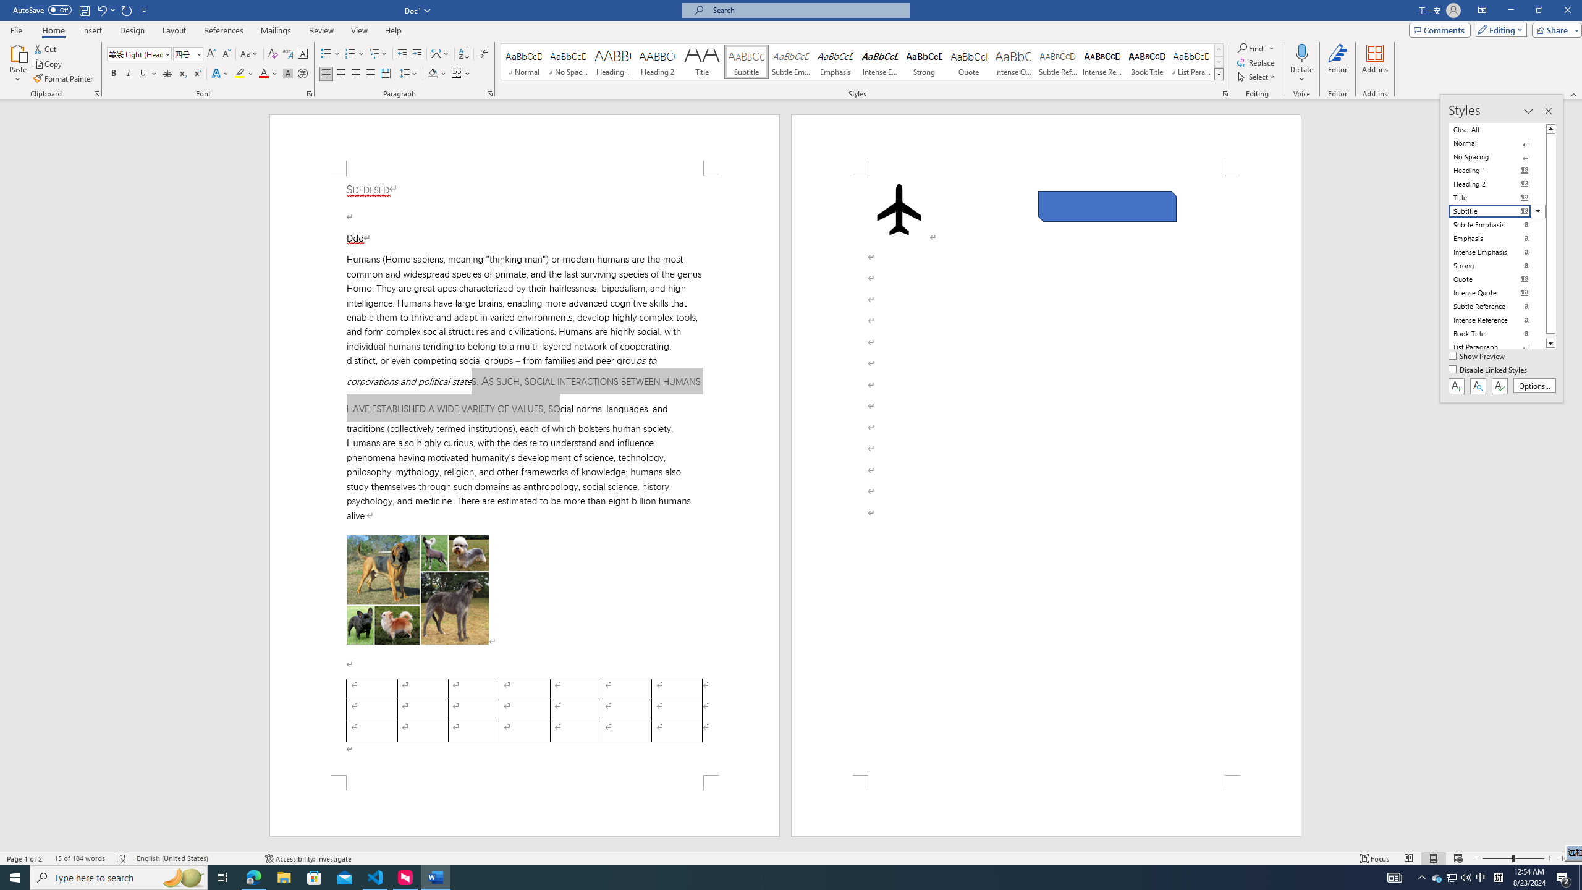 This screenshot has height=890, width=1582. I want to click on Undo Style, so click(101, 10).